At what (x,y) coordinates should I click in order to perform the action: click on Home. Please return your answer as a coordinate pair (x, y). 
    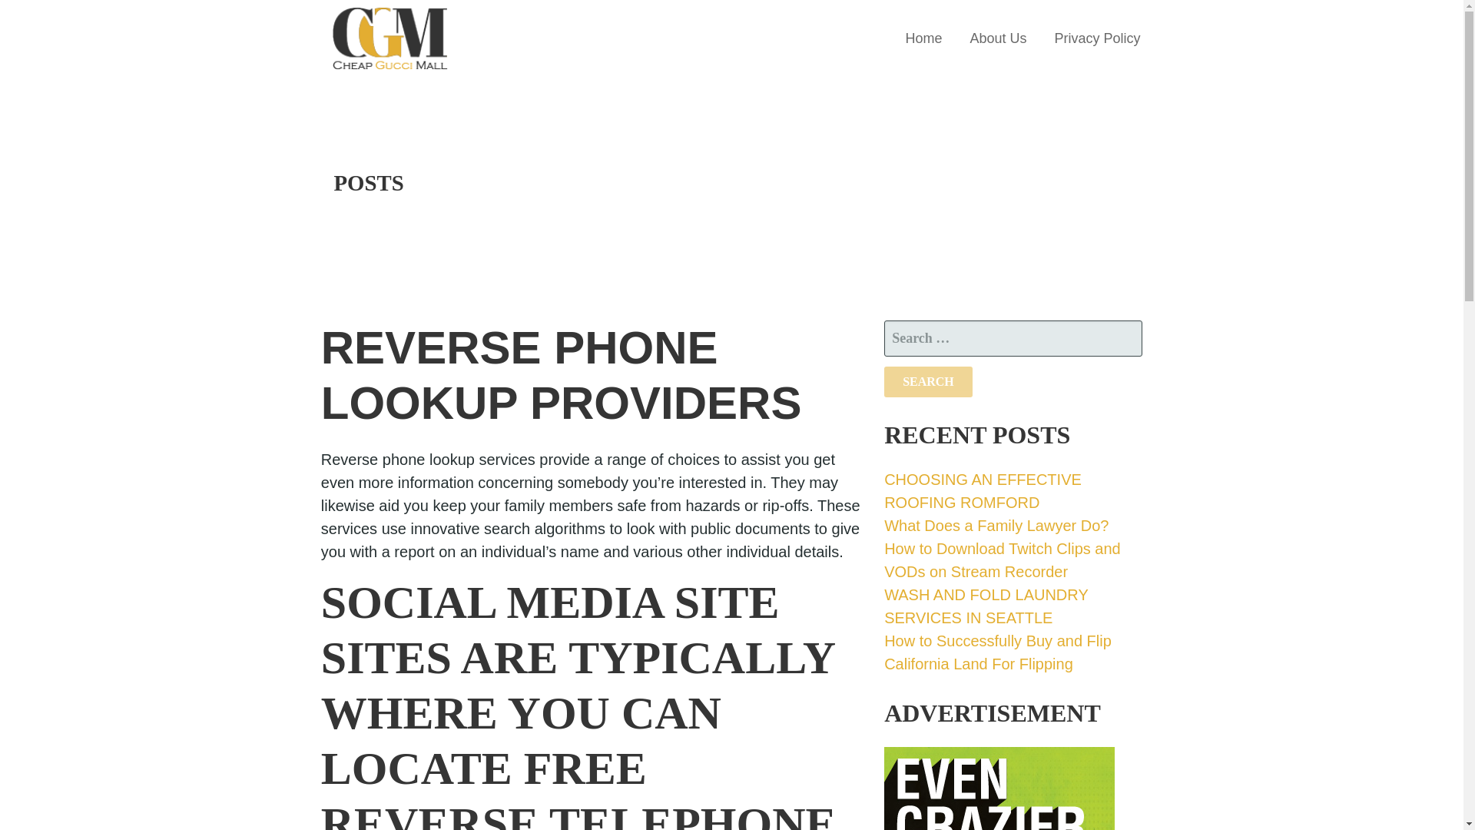
    Looking at the image, I should click on (923, 38).